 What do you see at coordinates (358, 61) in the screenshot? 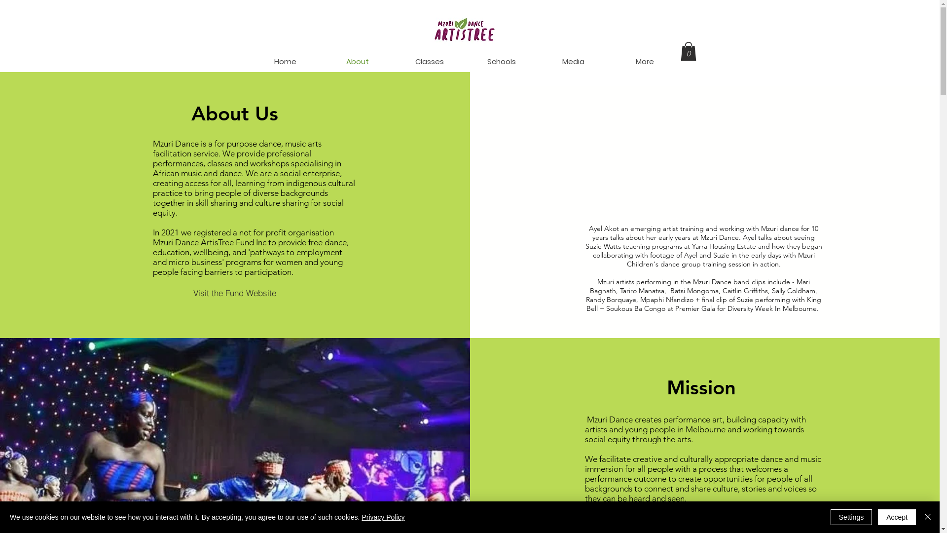
I see `About` at bounding box center [358, 61].